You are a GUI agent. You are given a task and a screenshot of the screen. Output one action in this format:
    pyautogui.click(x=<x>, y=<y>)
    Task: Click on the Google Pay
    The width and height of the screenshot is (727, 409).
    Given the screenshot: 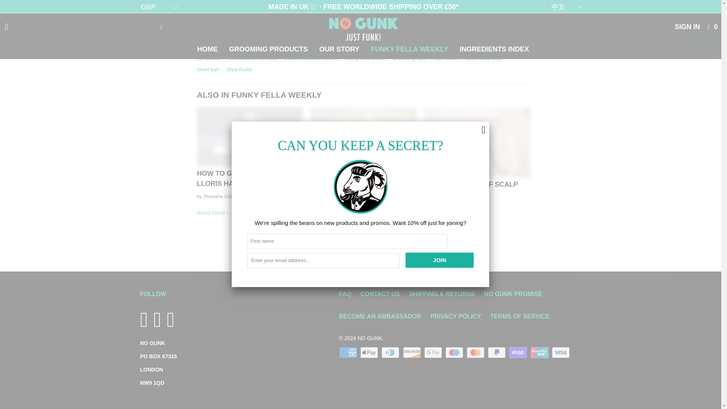 What is the action you would take?
    pyautogui.click(x=434, y=352)
    